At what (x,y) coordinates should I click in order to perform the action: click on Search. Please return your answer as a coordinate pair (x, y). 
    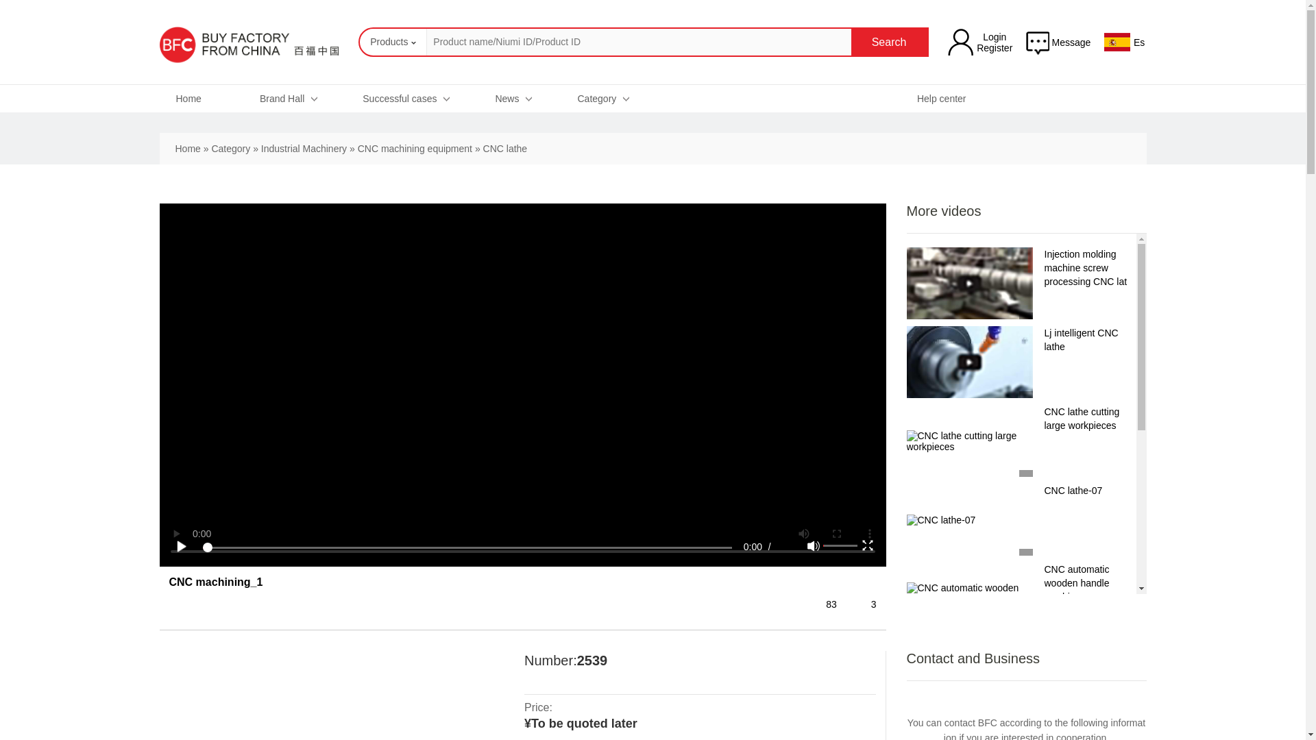
    Looking at the image, I should click on (890, 42).